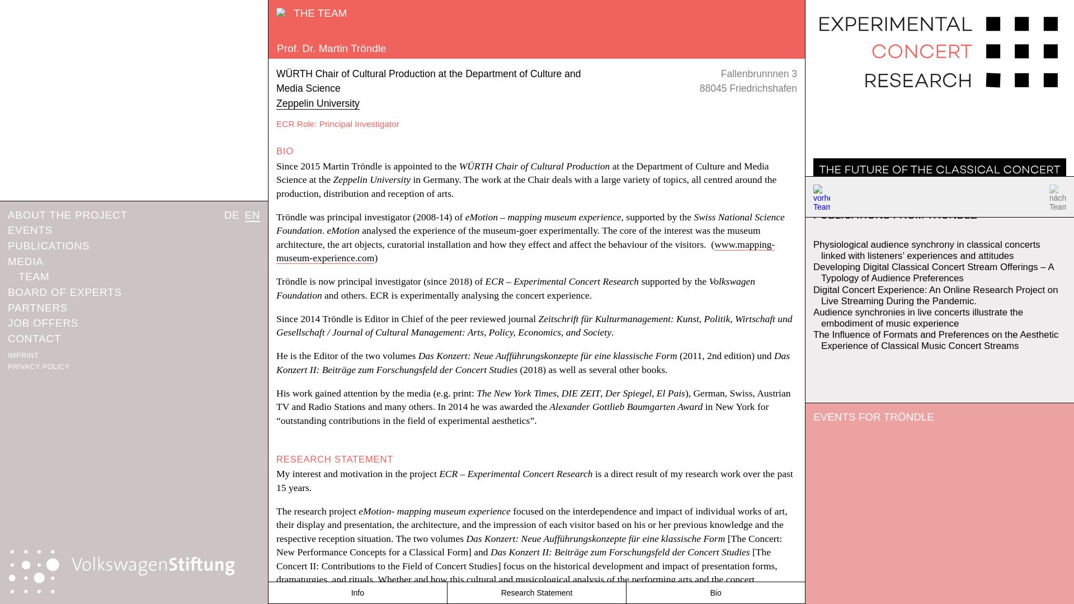 This screenshot has width=1074, height=604. I want to click on CONTACT, so click(34, 338).